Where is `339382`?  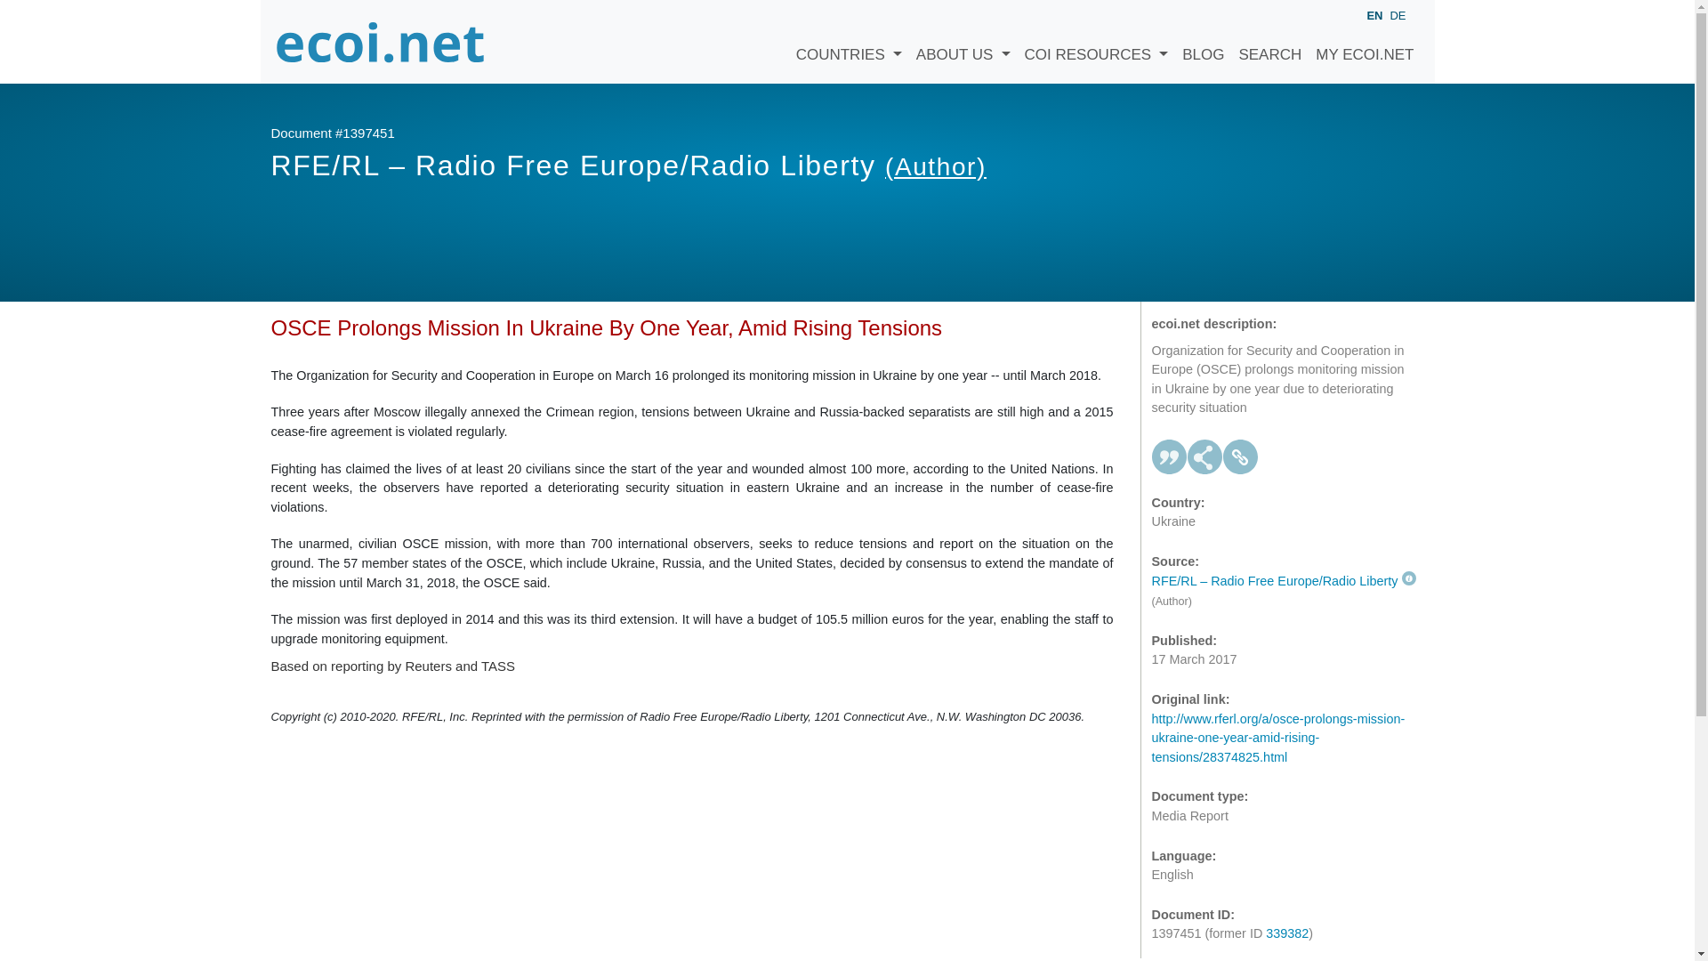
339382 is located at coordinates (1286, 933).